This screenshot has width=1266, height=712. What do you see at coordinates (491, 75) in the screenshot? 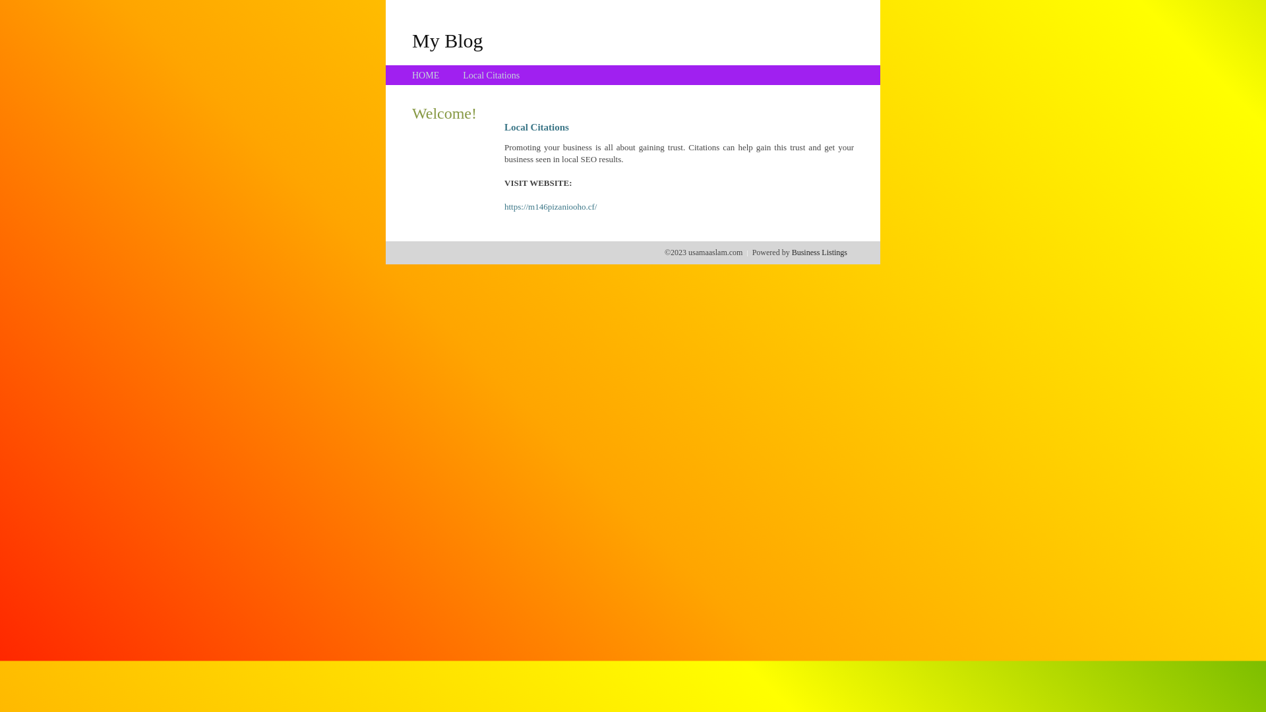
I see `Local Citations` at bounding box center [491, 75].